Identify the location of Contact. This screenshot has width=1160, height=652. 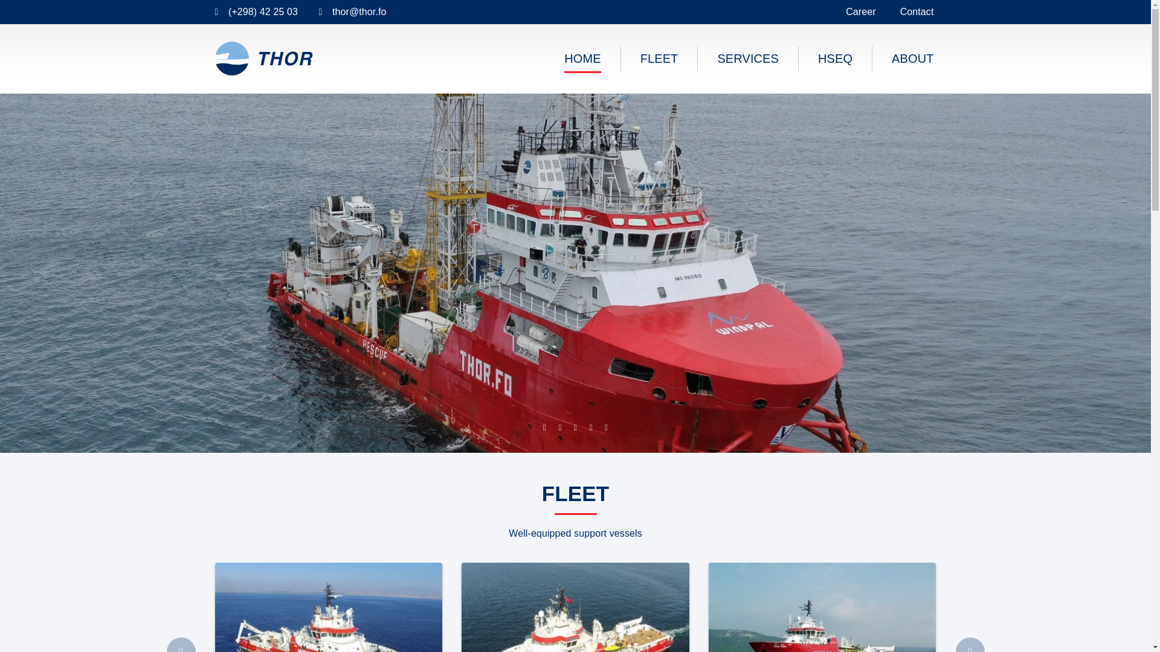
(917, 12).